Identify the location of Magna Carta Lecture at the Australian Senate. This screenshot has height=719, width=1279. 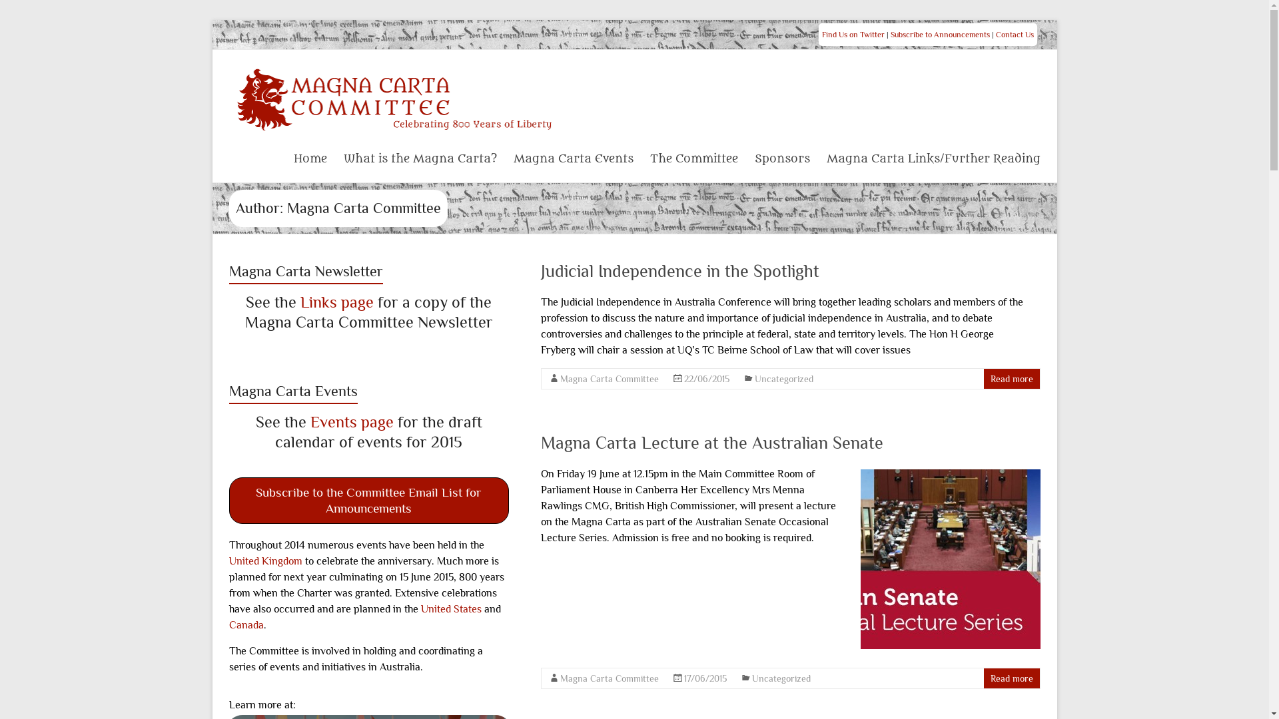
(951, 563).